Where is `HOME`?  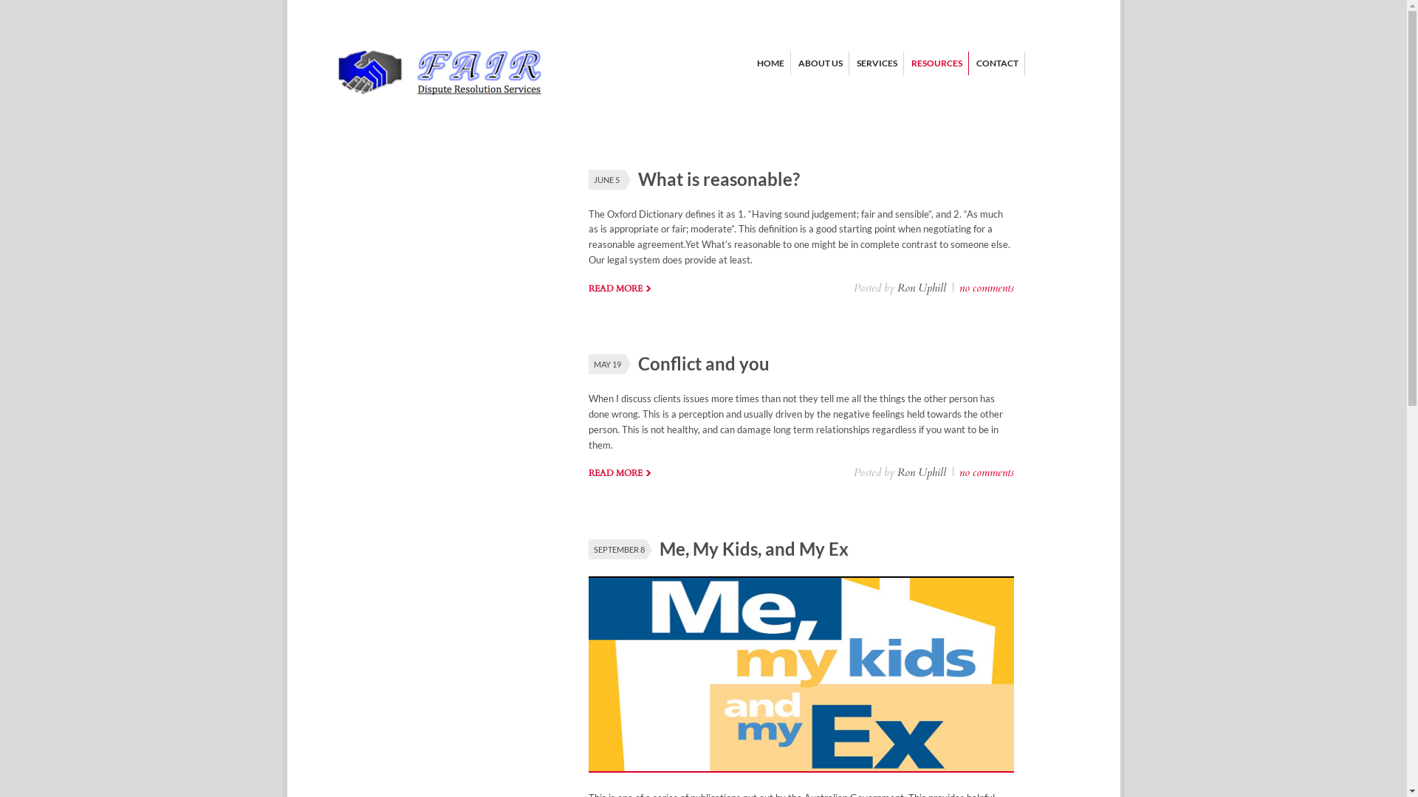 HOME is located at coordinates (770, 63).